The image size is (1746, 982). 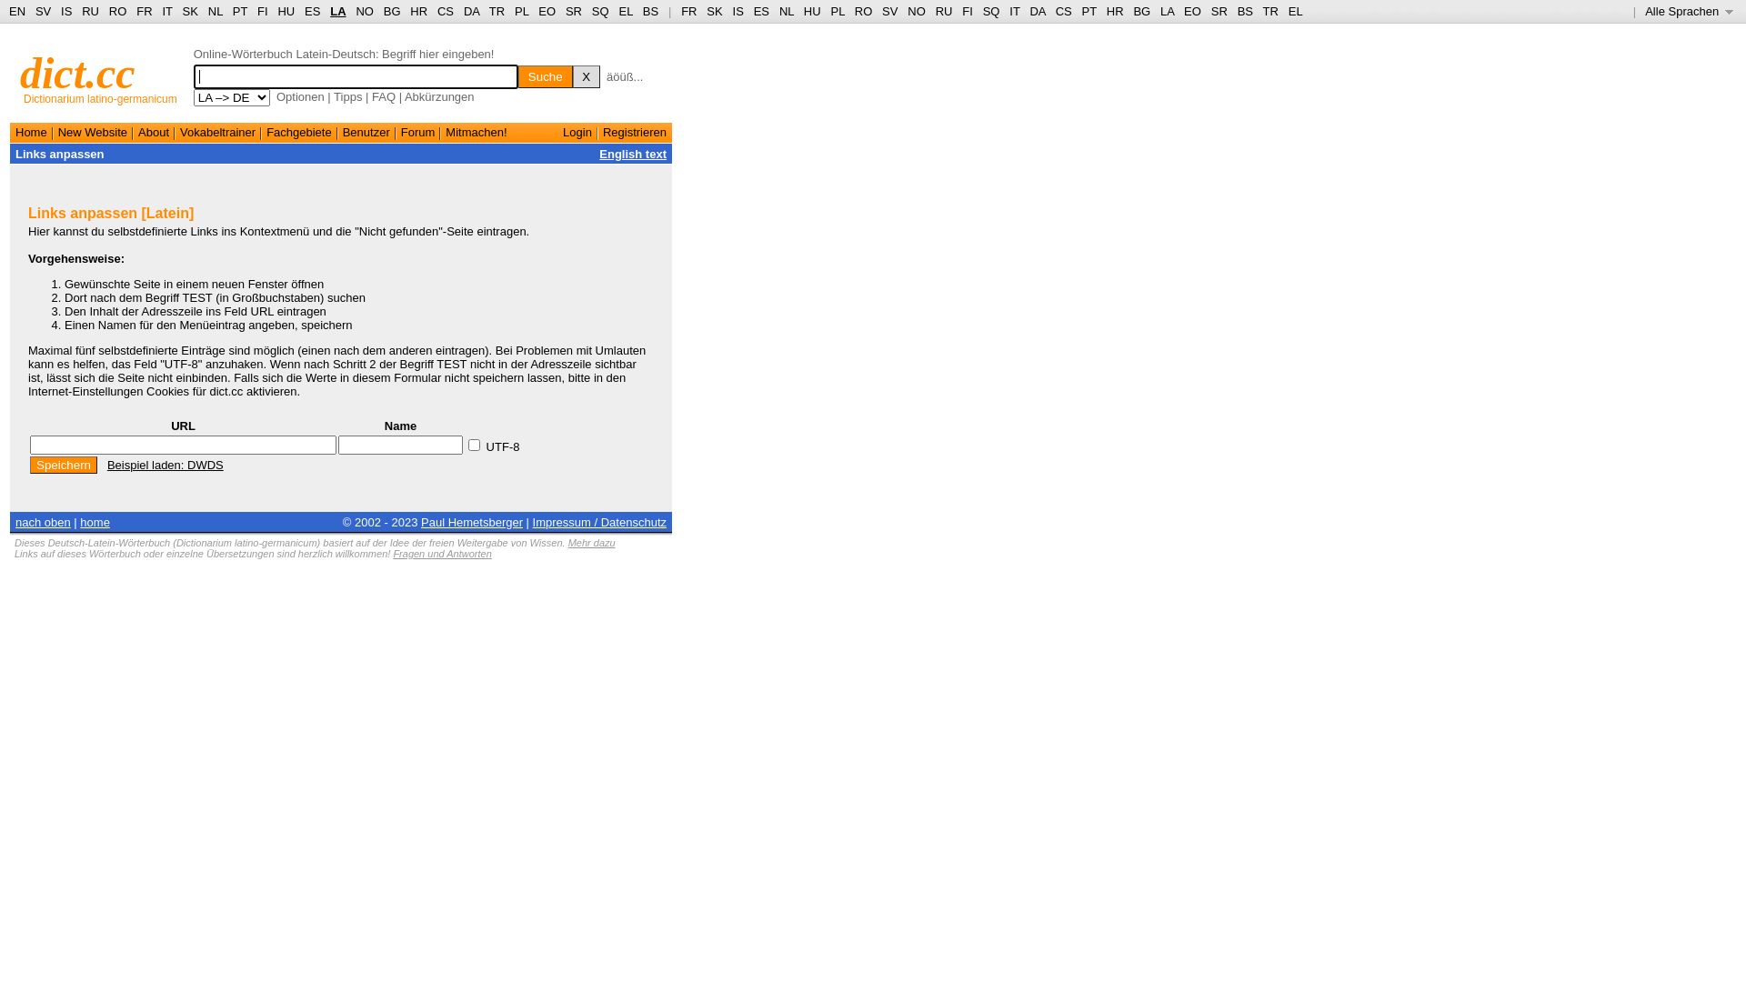 I want to click on ES, so click(x=762, y=11).